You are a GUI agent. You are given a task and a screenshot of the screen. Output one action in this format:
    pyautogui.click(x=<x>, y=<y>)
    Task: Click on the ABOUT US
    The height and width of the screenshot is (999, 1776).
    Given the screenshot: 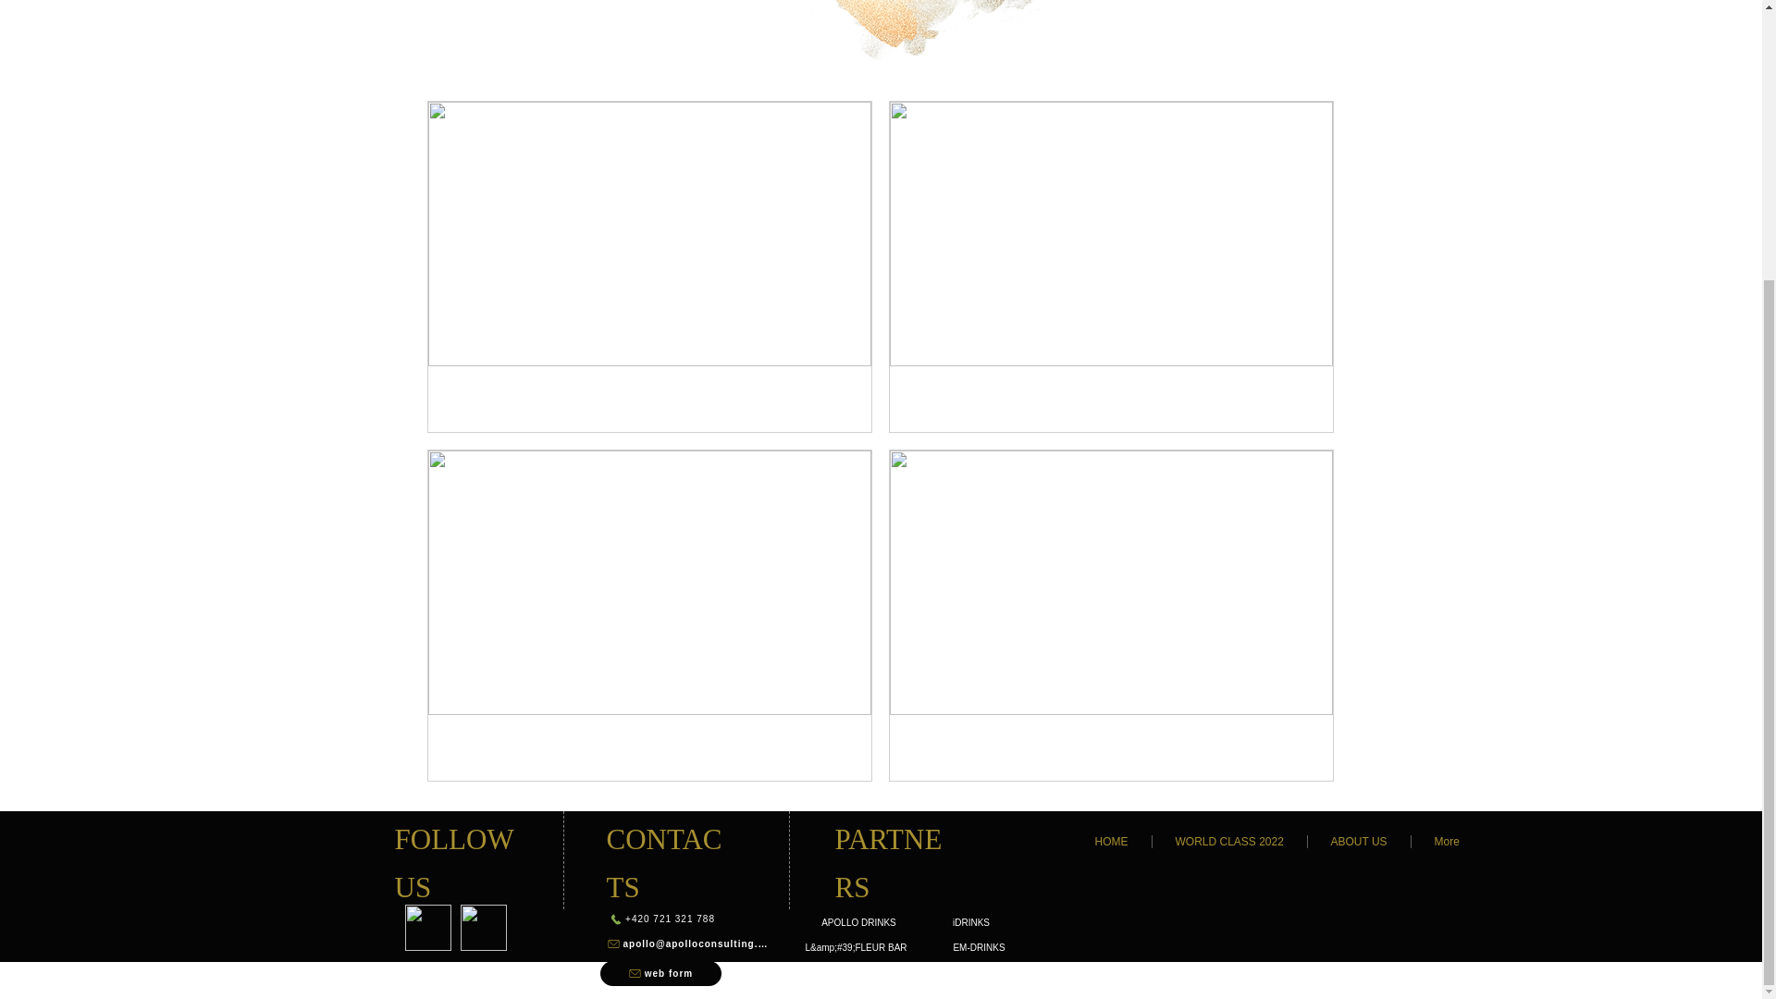 What is the action you would take?
    pyautogui.click(x=1358, y=841)
    